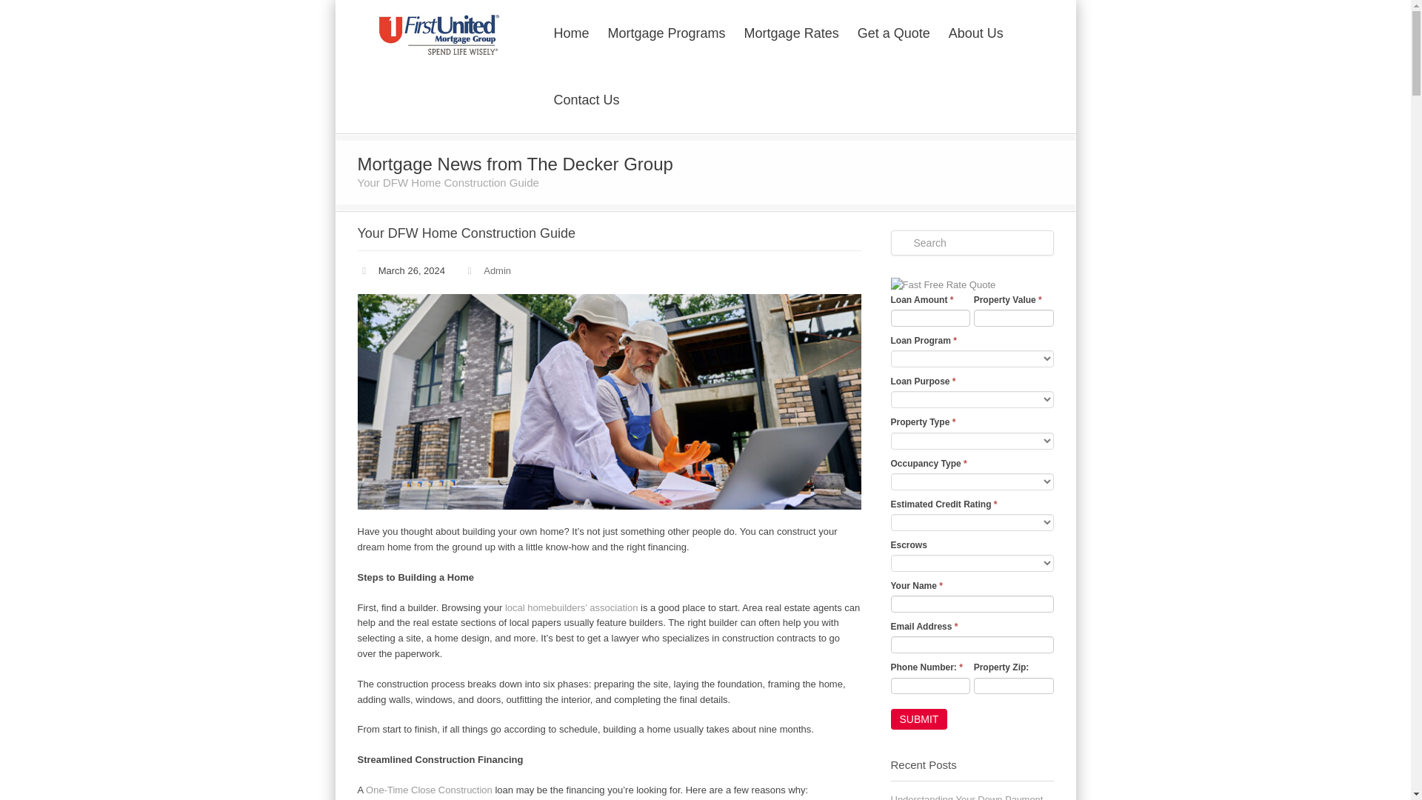 The image size is (1422, 800). What do you see at coordinates (587, 99) in the screenshot?
I see `Contact Us` at bounding box center [587, 99].